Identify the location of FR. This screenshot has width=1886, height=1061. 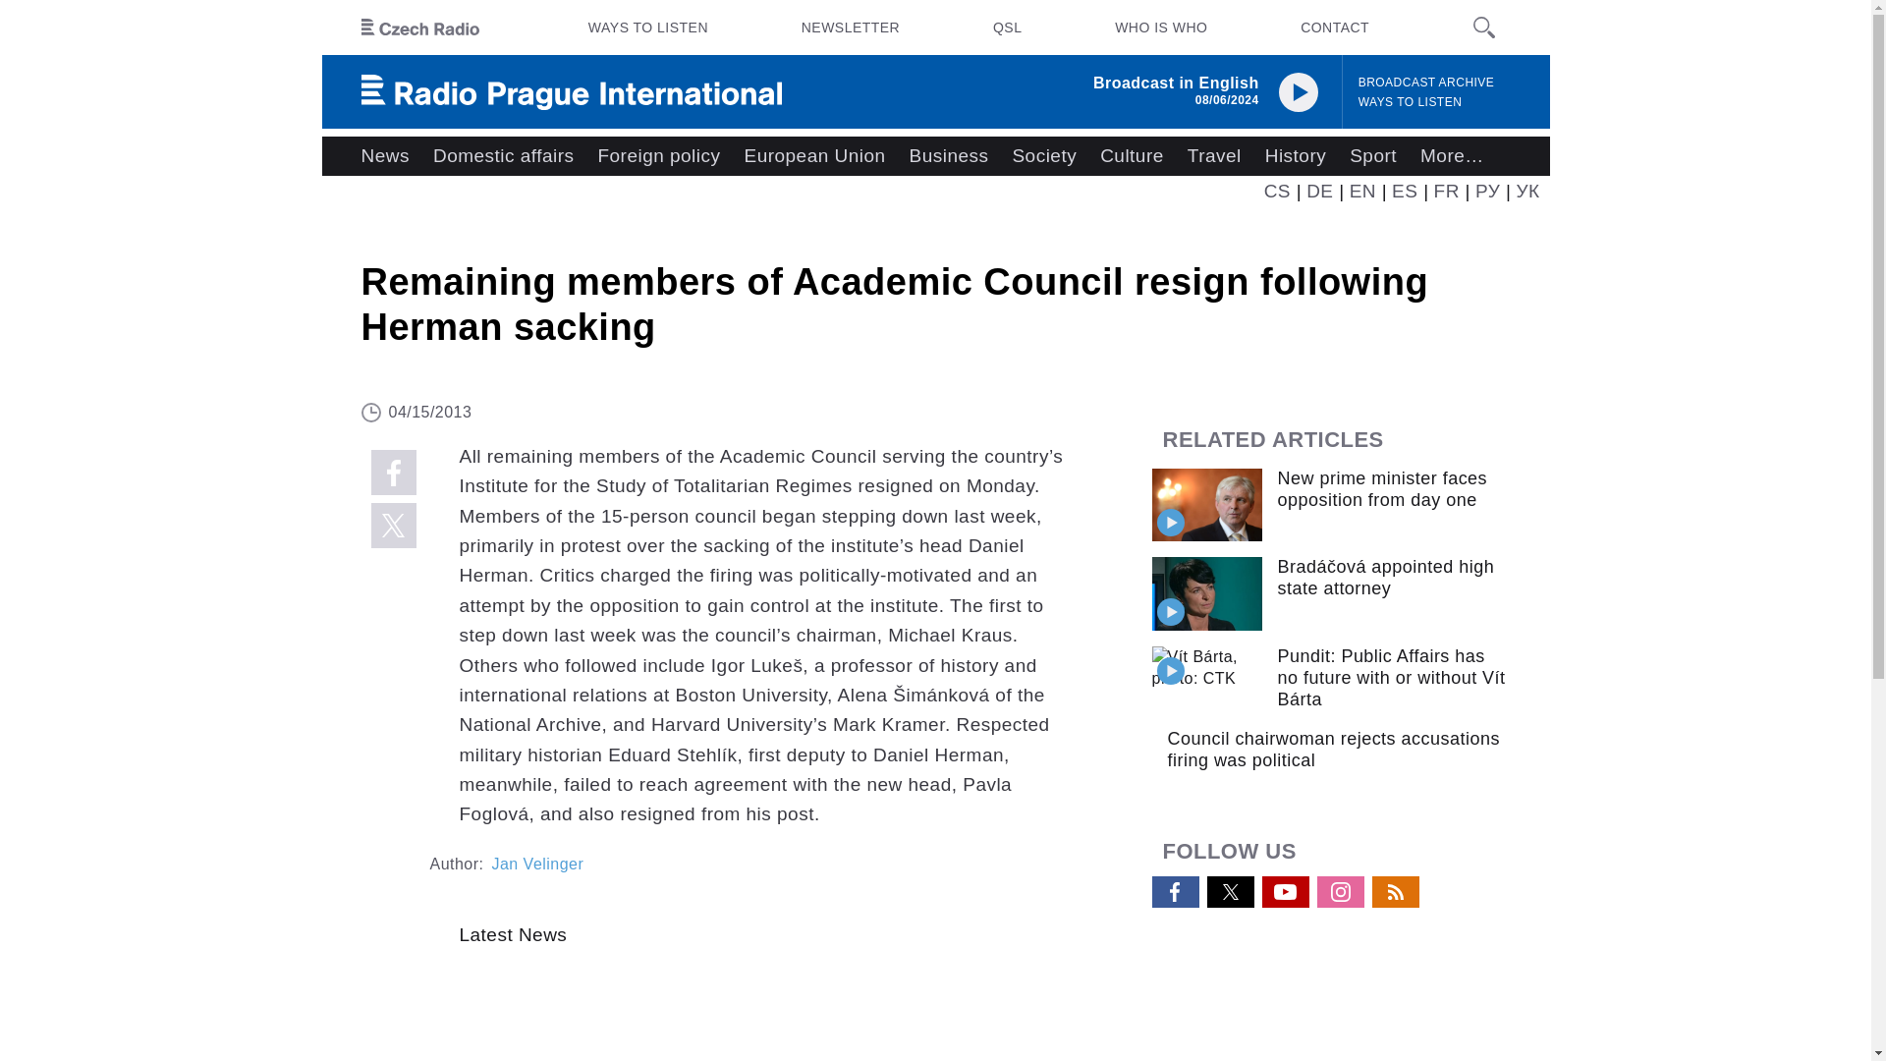
(1446, 191).